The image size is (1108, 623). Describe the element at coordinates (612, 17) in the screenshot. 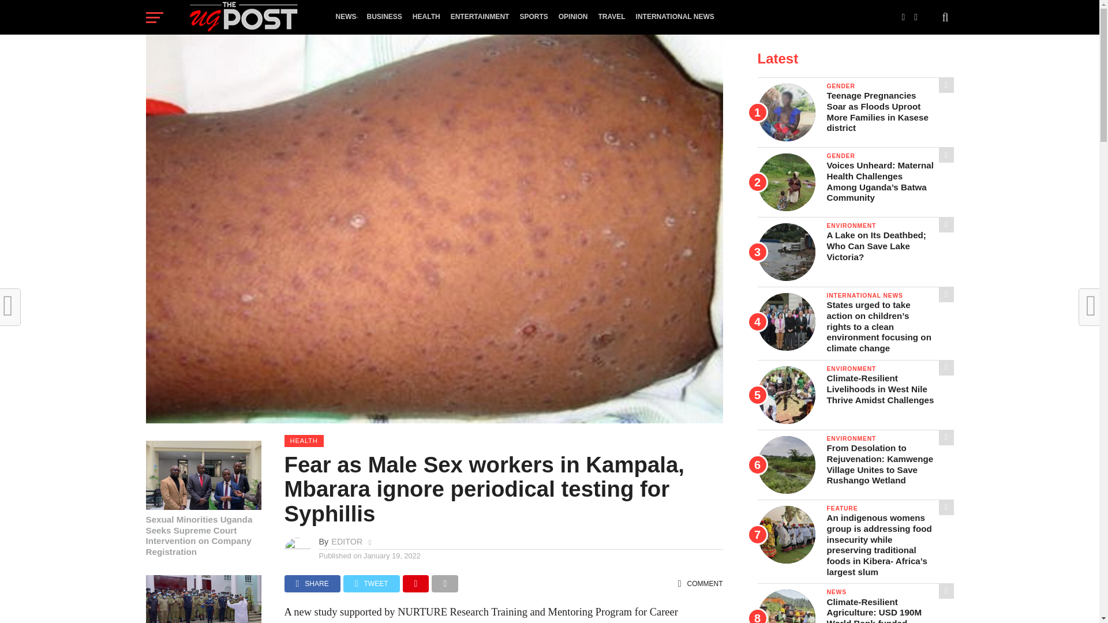

I see `TRAVEL` at that location.